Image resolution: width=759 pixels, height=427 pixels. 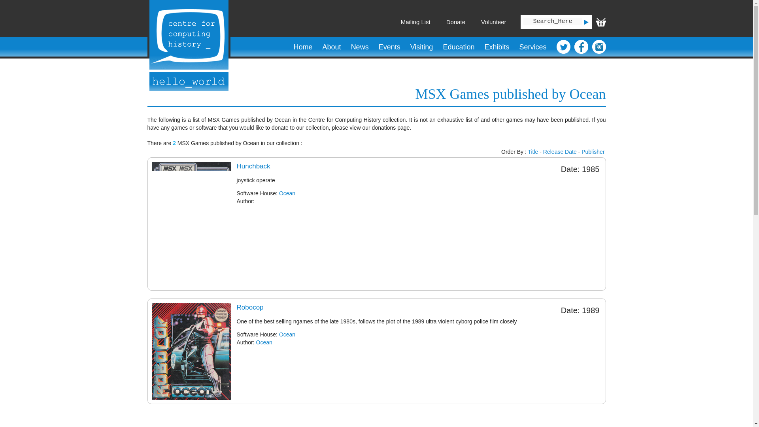 I want to click on Events, so click(x=389, y=47).